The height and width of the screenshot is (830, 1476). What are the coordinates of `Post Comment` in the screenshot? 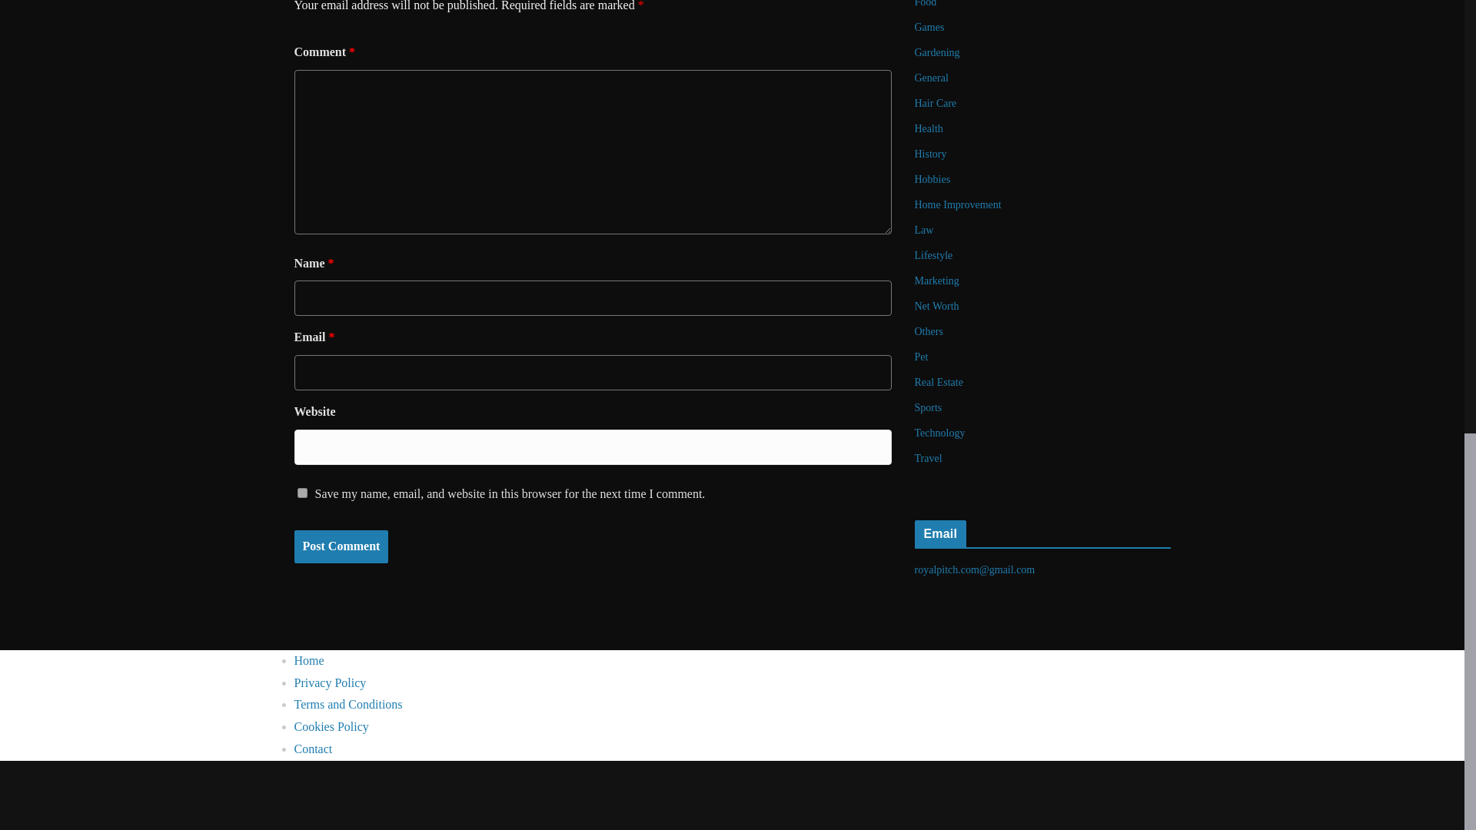 It's located at (341, 547).